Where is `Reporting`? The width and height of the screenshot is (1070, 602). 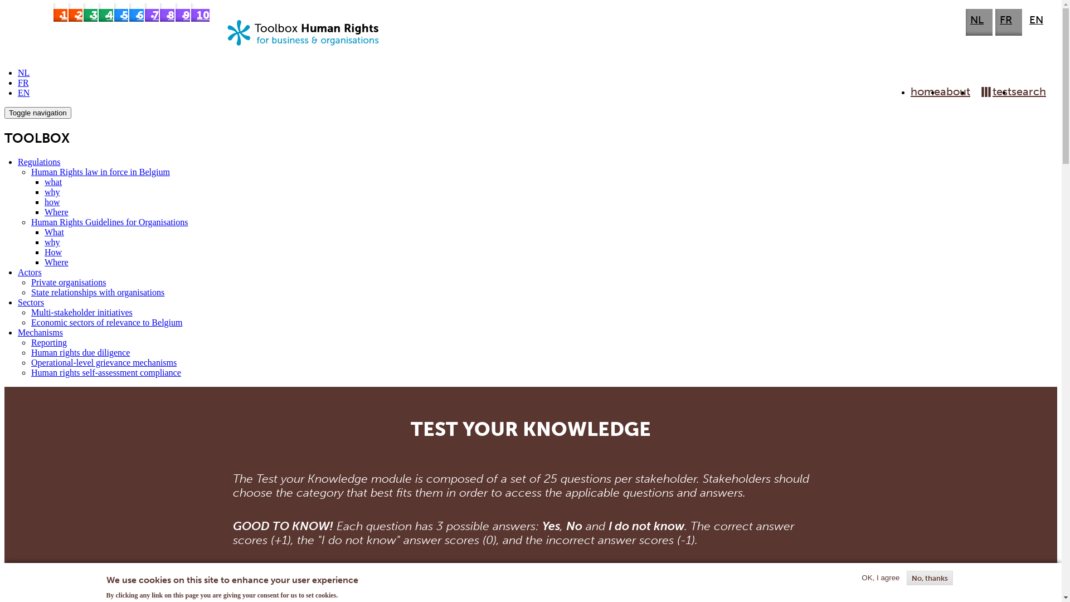 Reporting is located at coordinates (152, 12).